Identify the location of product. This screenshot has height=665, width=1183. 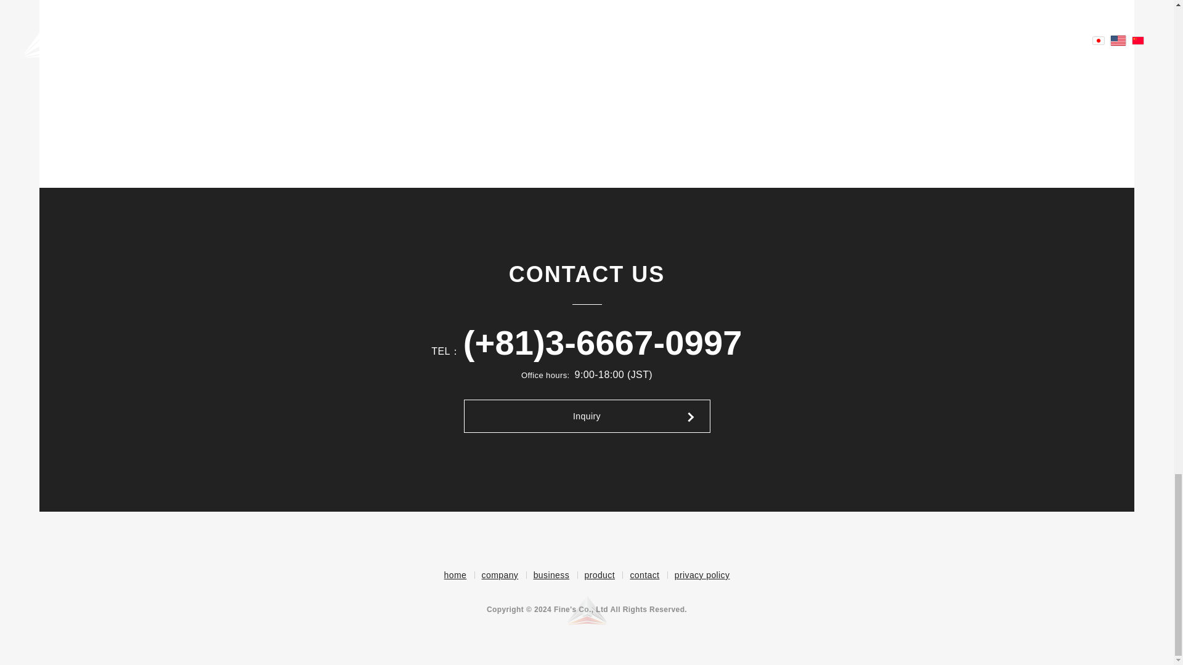
(596, 574).